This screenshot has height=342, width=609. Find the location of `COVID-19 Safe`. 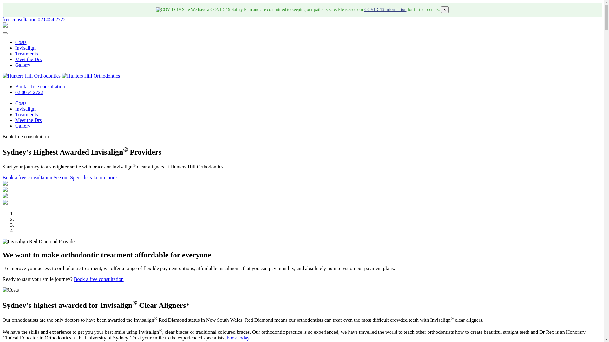

COVID-19 Safe is located at coordinates (173, 9).